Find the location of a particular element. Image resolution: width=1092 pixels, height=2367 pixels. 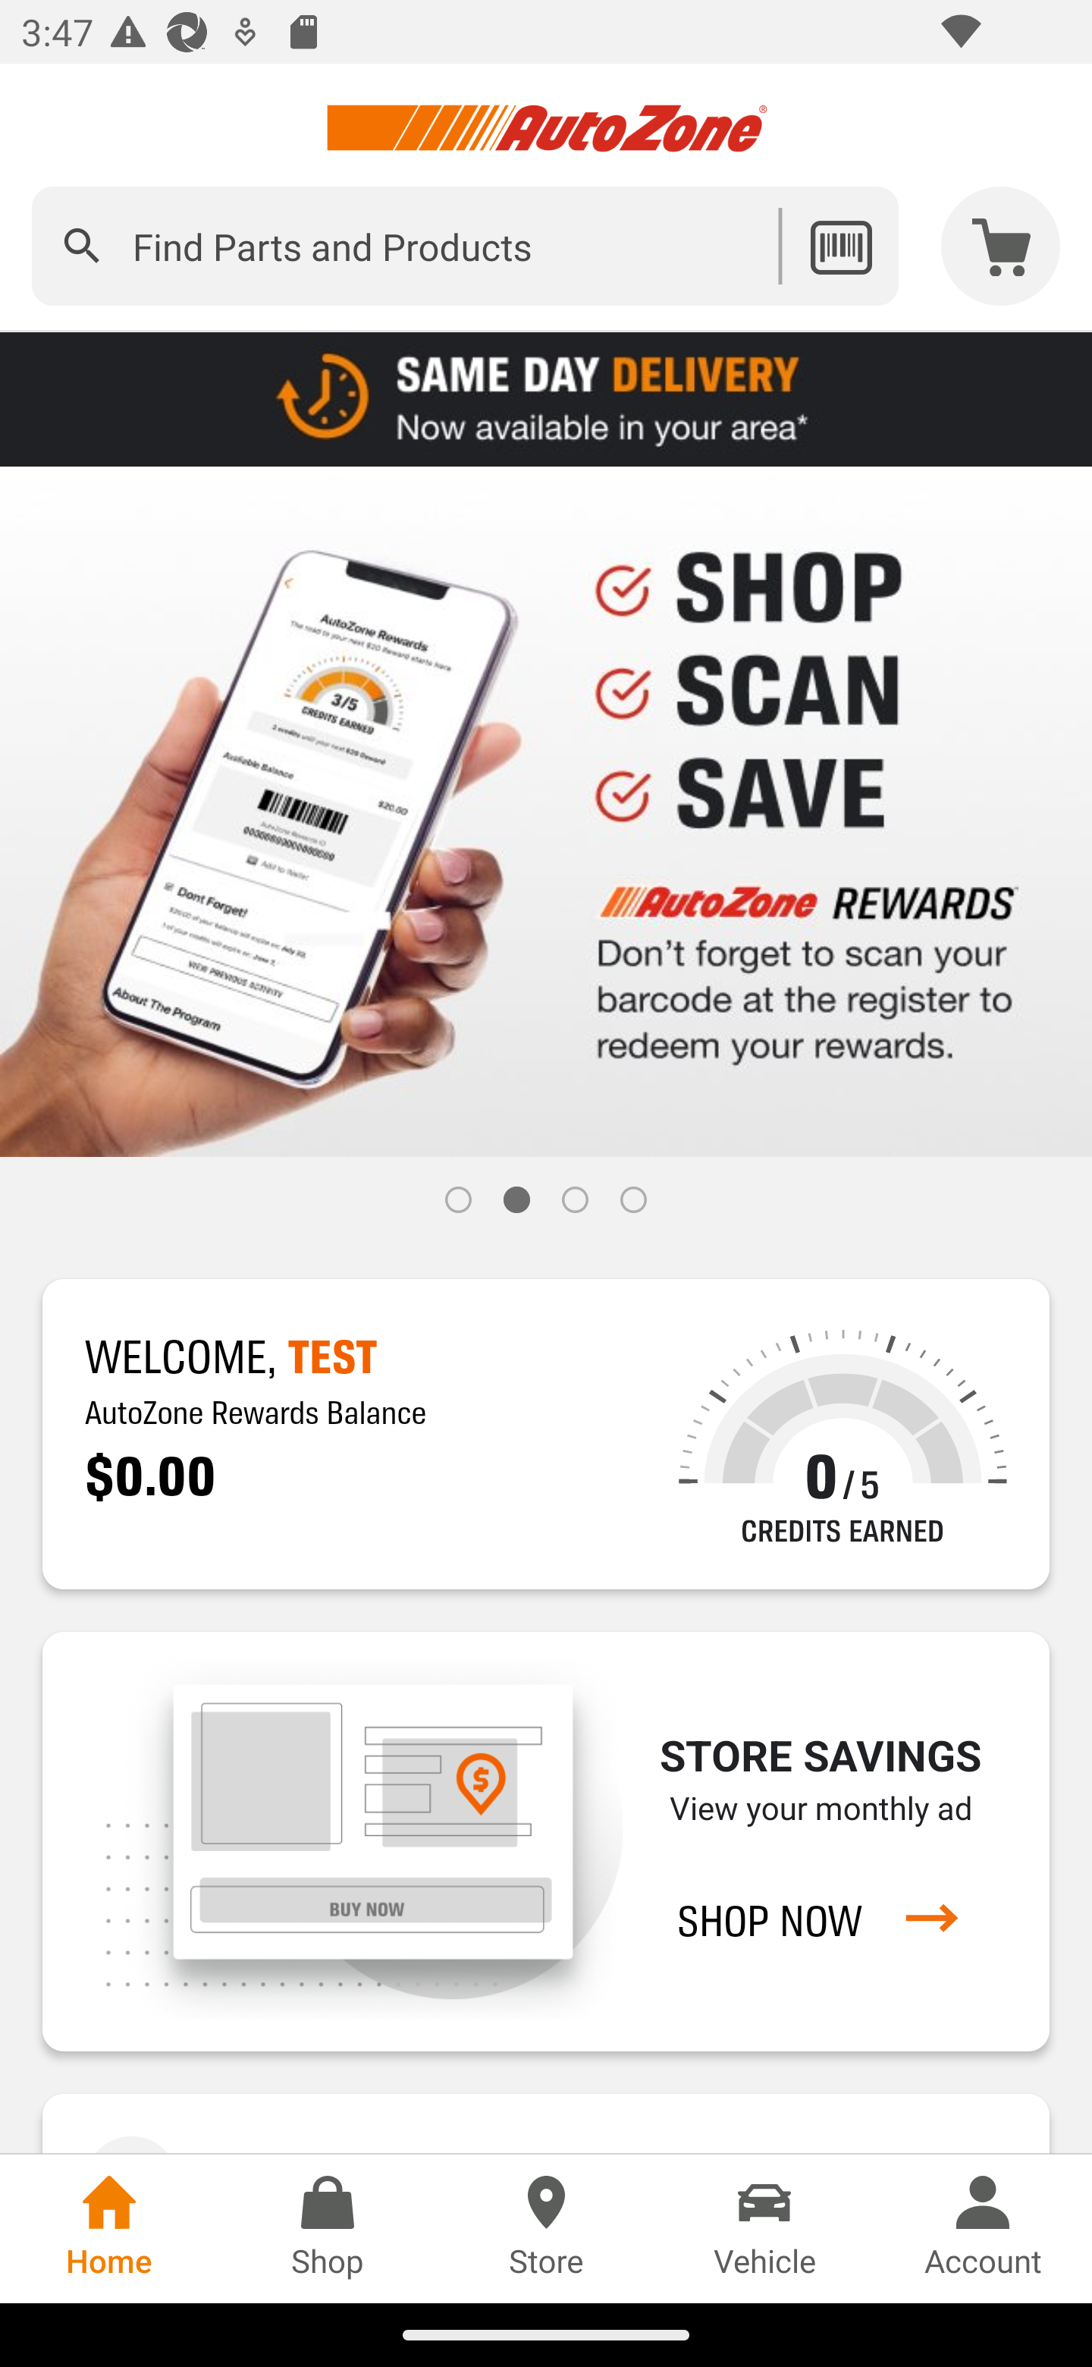

Cart, no items  is located at coordinates (1001, 246).